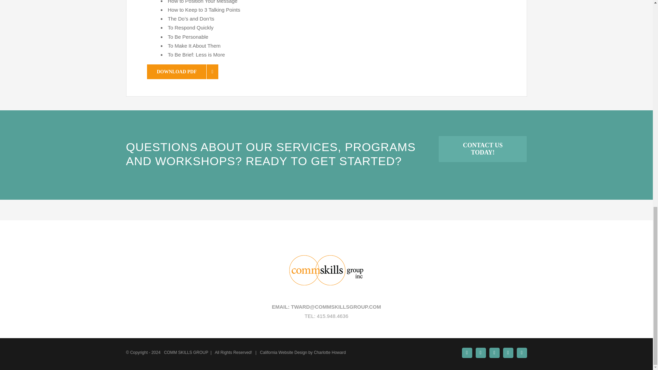  What do you see at coordinates (481, 353) in the screenshot?
I see `youtube` at bounding box center [481, 353].